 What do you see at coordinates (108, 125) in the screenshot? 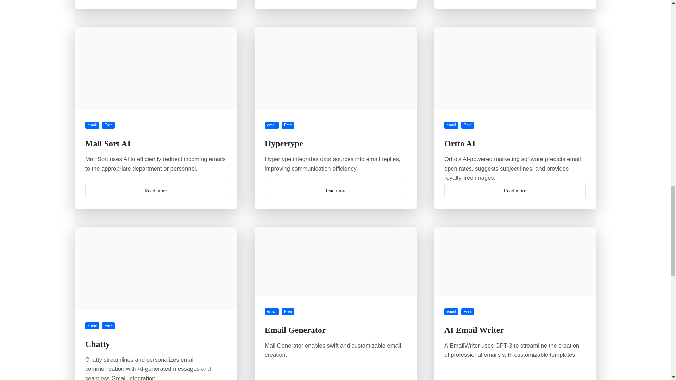
I see `Free` at bounding box center [108, 125].